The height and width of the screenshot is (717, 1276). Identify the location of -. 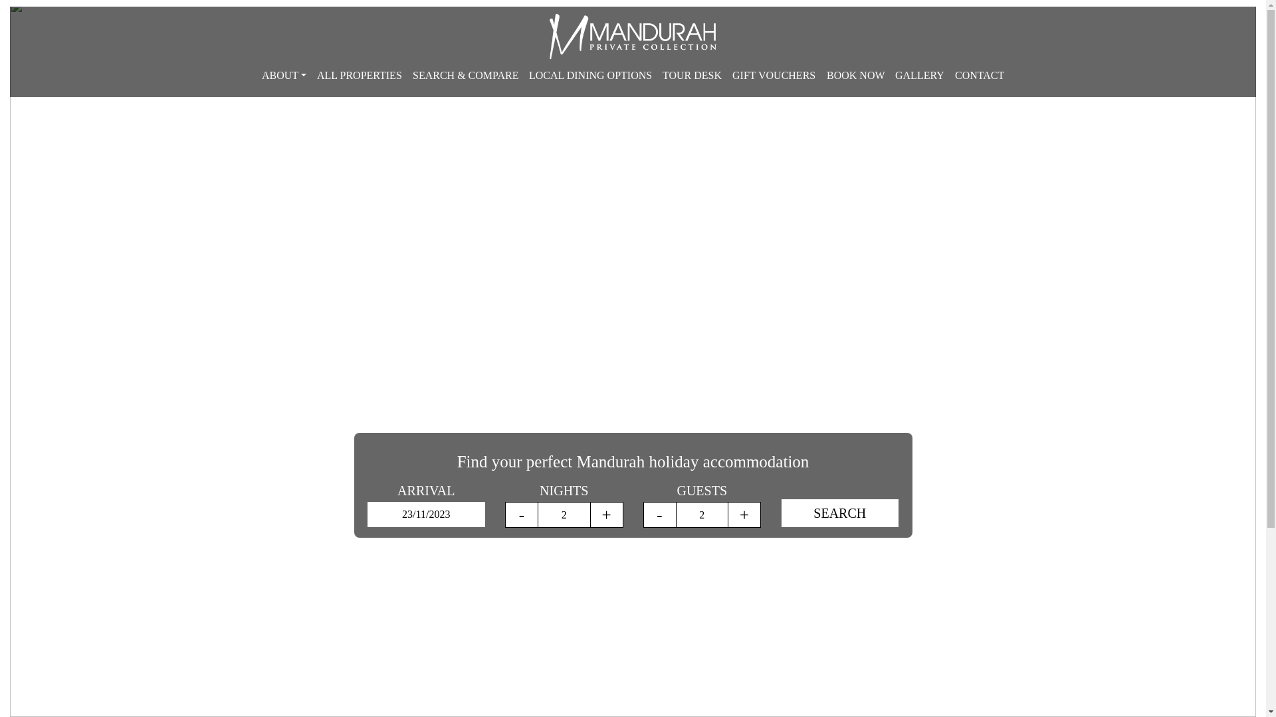
(522, 515).